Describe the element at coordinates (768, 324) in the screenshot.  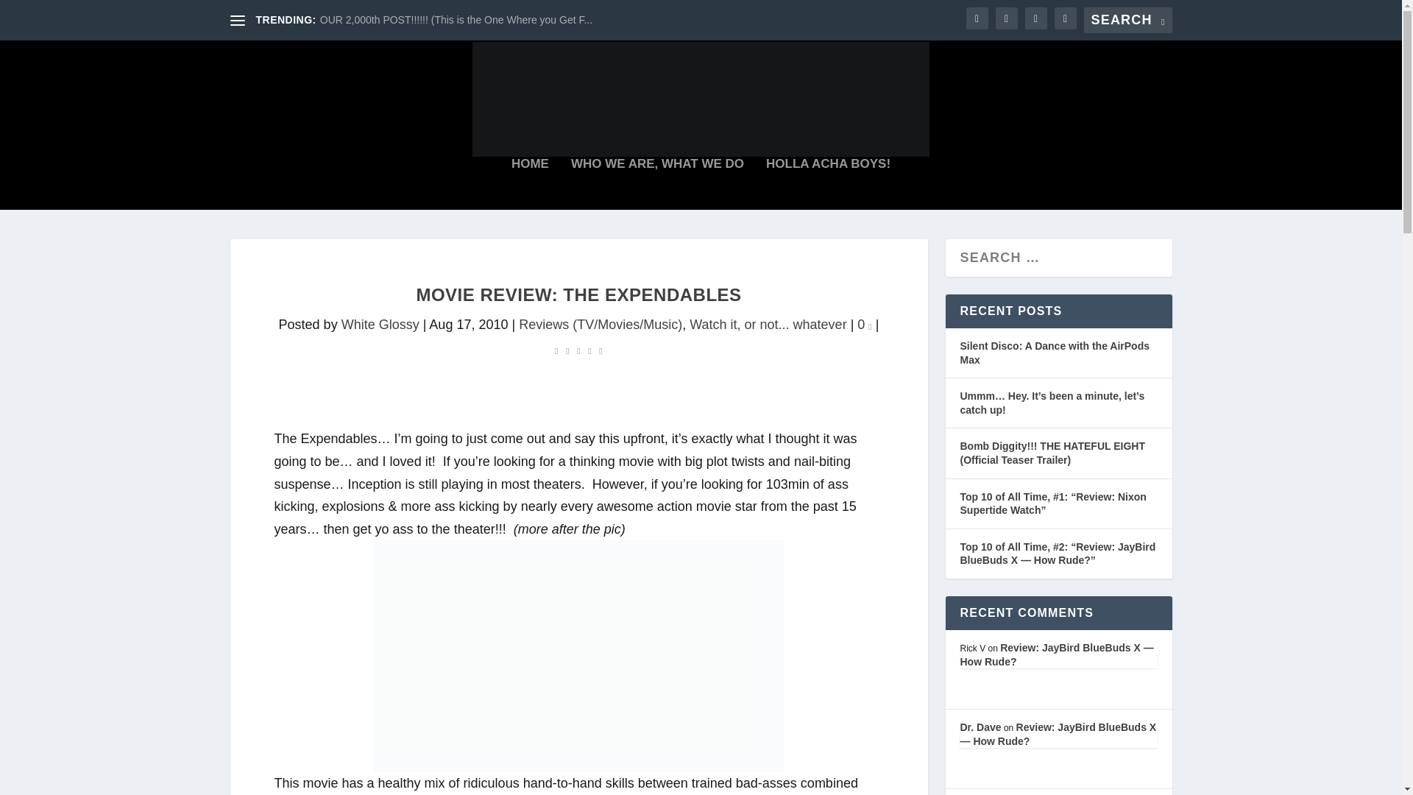
I see `Watch it, or not... whatever` at that location.